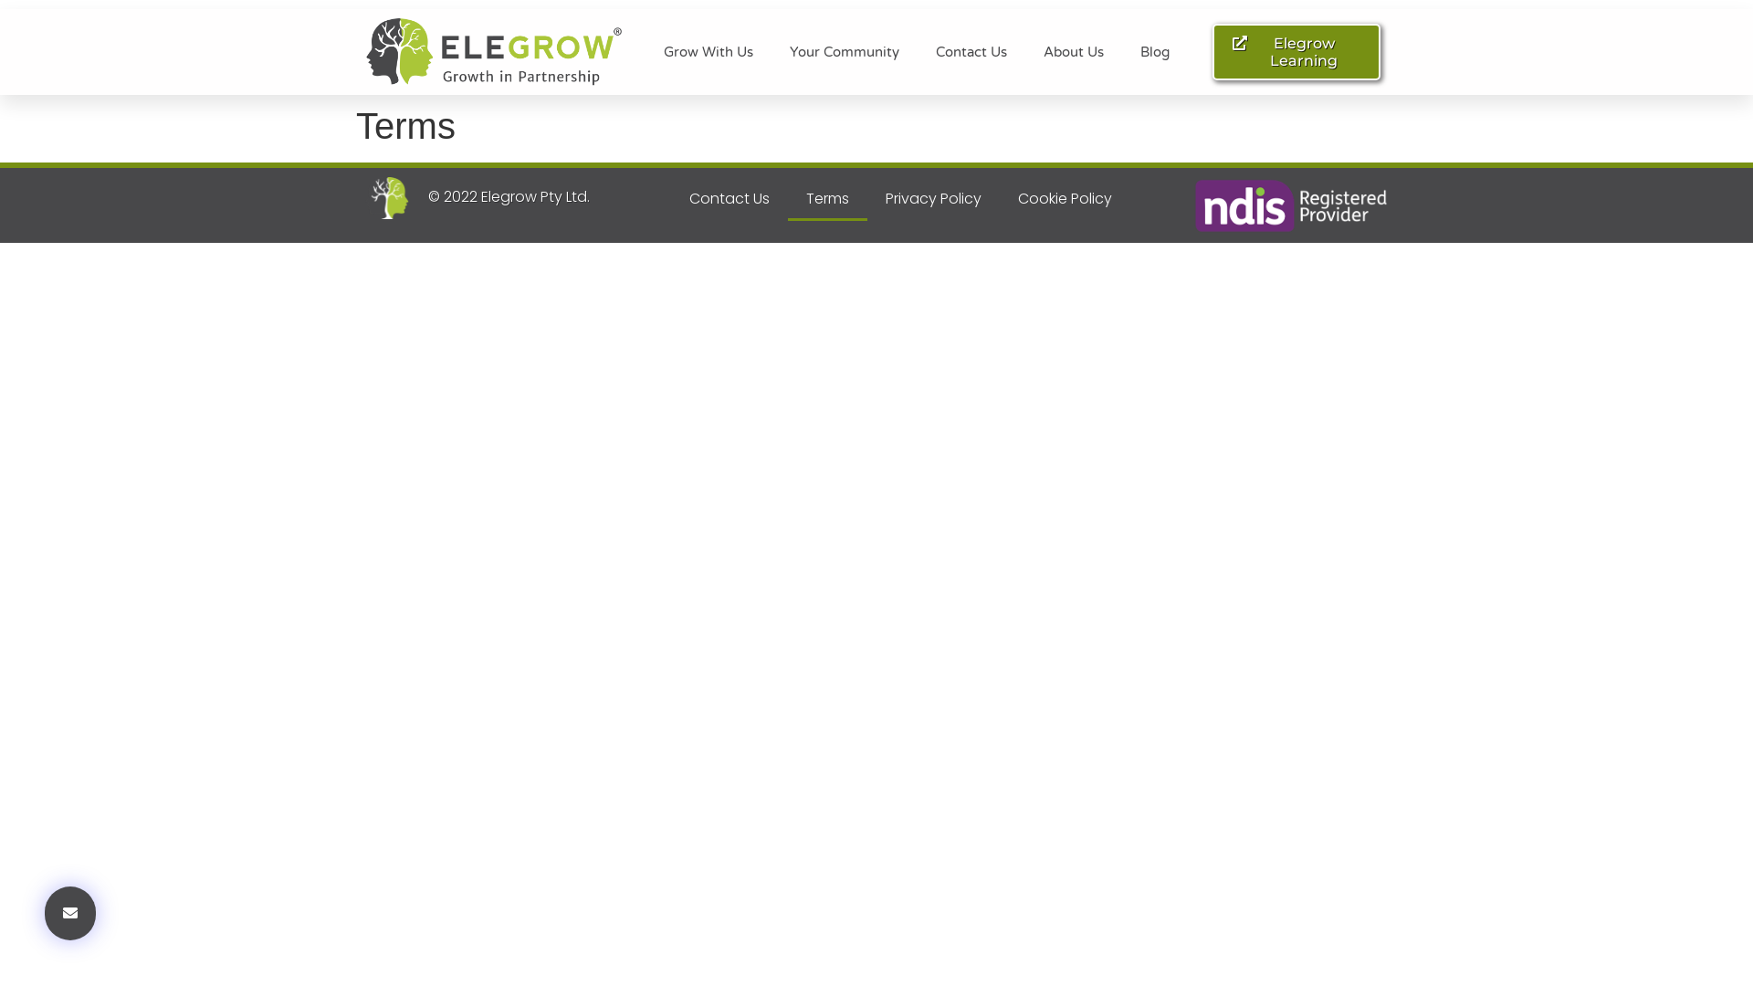  Describe the element at coordinates (1296, 52) in the screenshot. I see `Elegrow Learning` at that location.